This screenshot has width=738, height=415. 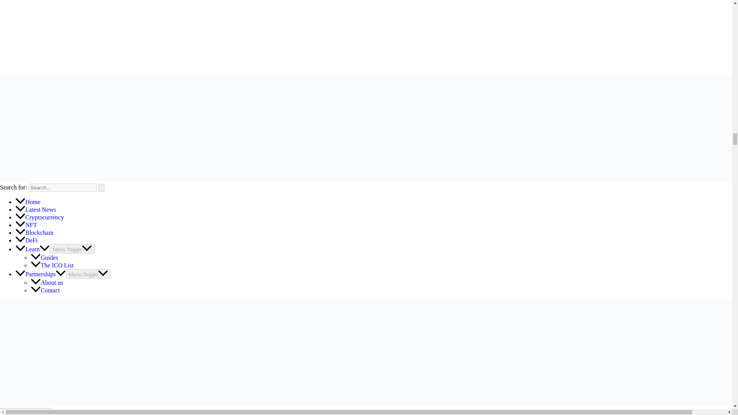 What do you see at coordinates (72, 249) in the screenshot?
I see `Menu Toggle` at bounding box center [72, 249].